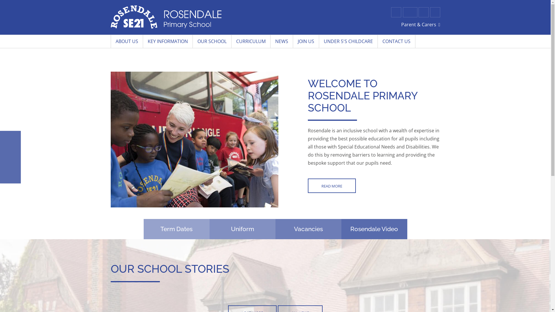 The image size is (555, 312). I want to click on Twitter, so click(396, 12).